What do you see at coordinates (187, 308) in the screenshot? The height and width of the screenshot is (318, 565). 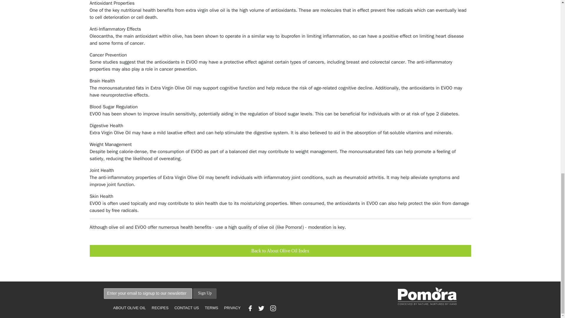 I see `CONTACT US` at bounding box center [187, 308].